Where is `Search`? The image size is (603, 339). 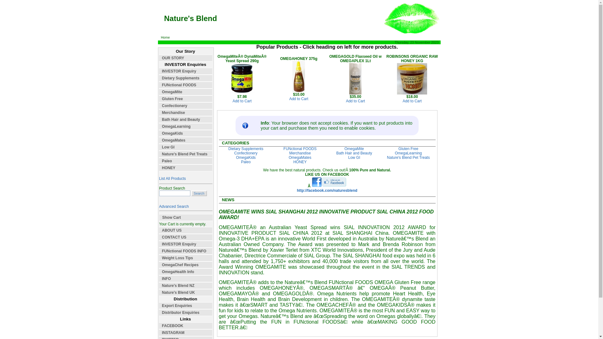
Search is located at coordinates (199, 193).